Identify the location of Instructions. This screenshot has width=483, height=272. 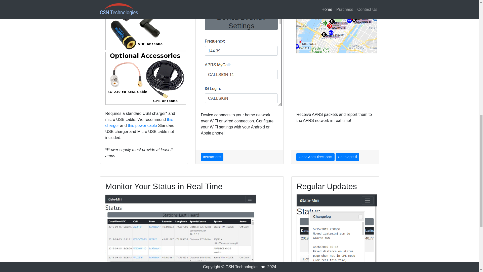
(212, 157).